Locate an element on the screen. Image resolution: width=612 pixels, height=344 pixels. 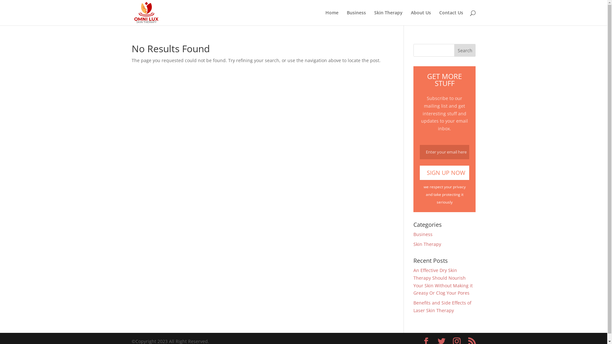
Benefits and Side Effects of Laser Skin Therapy is located at coordinates (442, 306).